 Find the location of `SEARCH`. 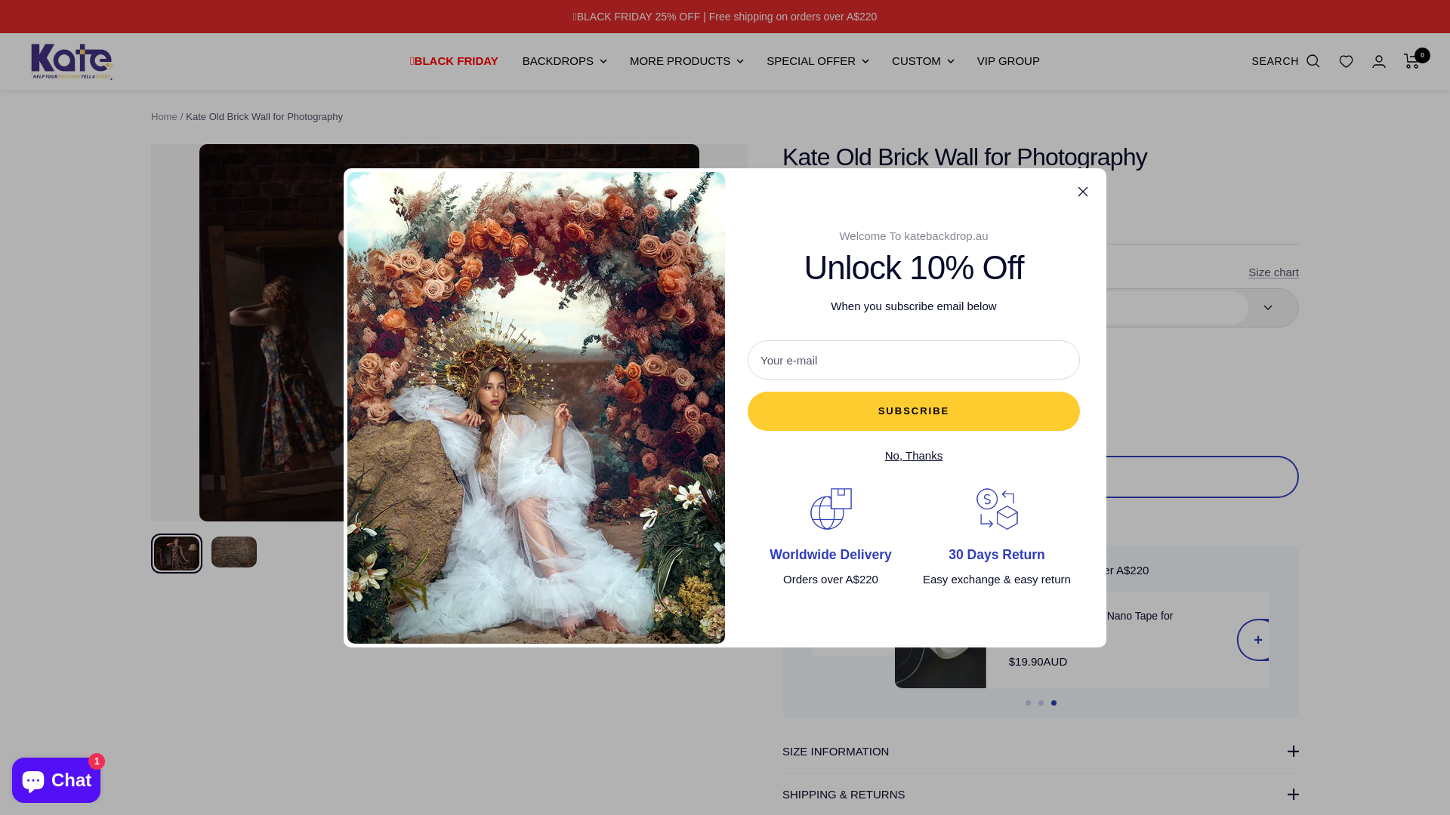

SEARCH is located at coordinates (1285, 61).